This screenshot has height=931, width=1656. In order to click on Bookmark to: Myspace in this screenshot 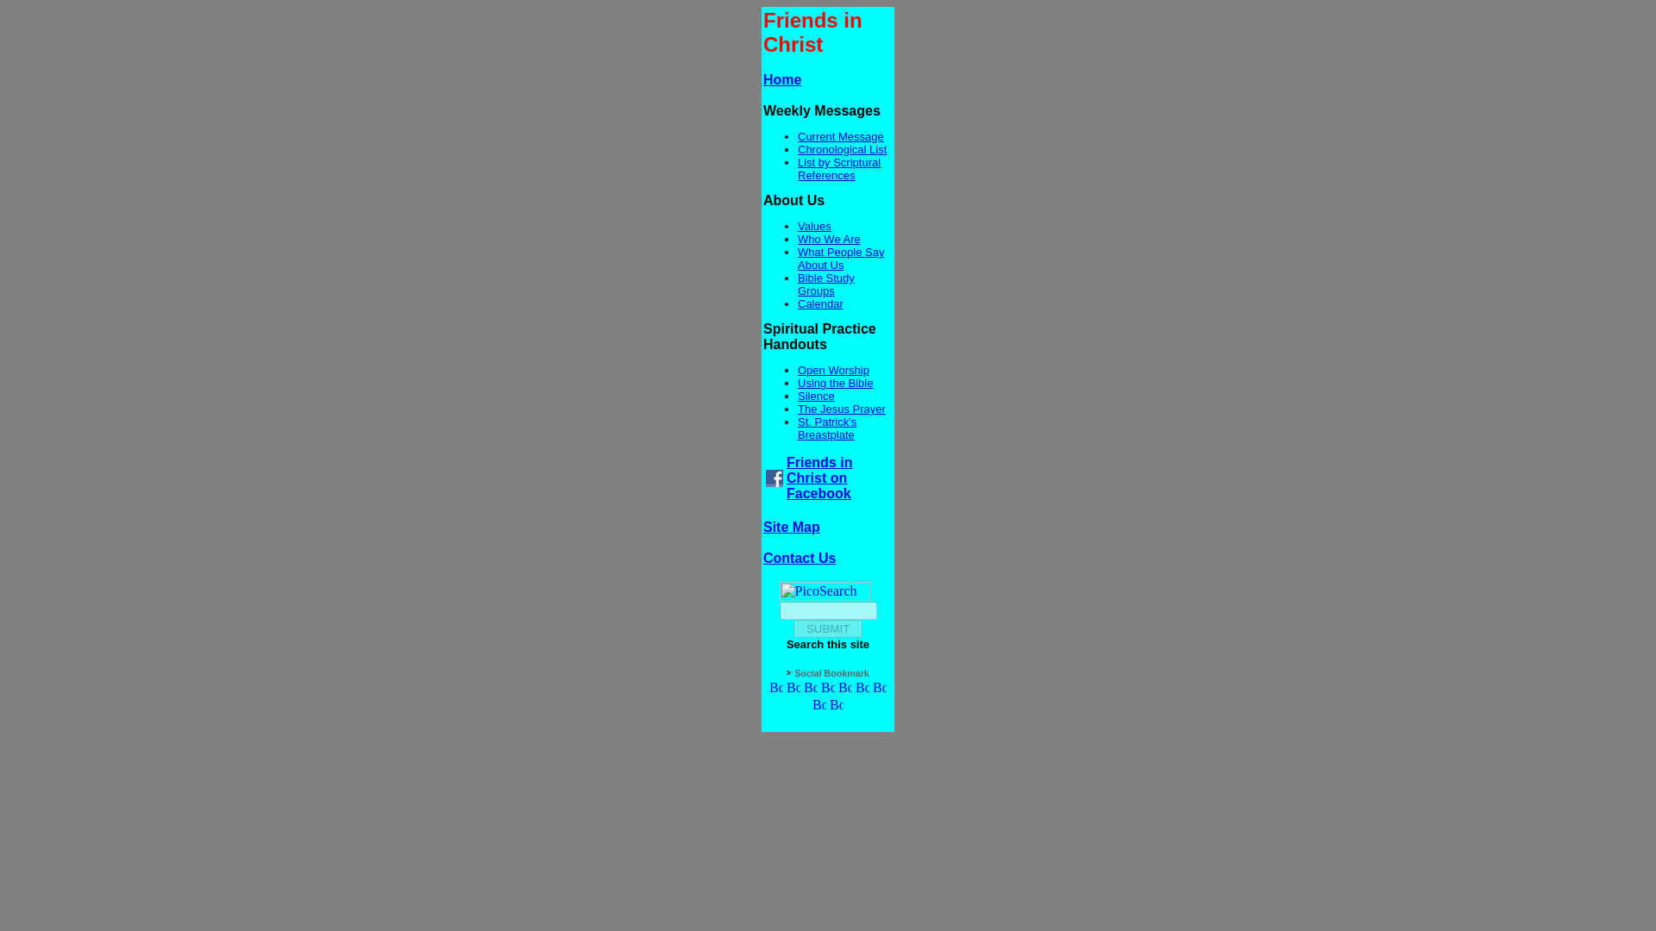, I will do `click(828, 688)`.